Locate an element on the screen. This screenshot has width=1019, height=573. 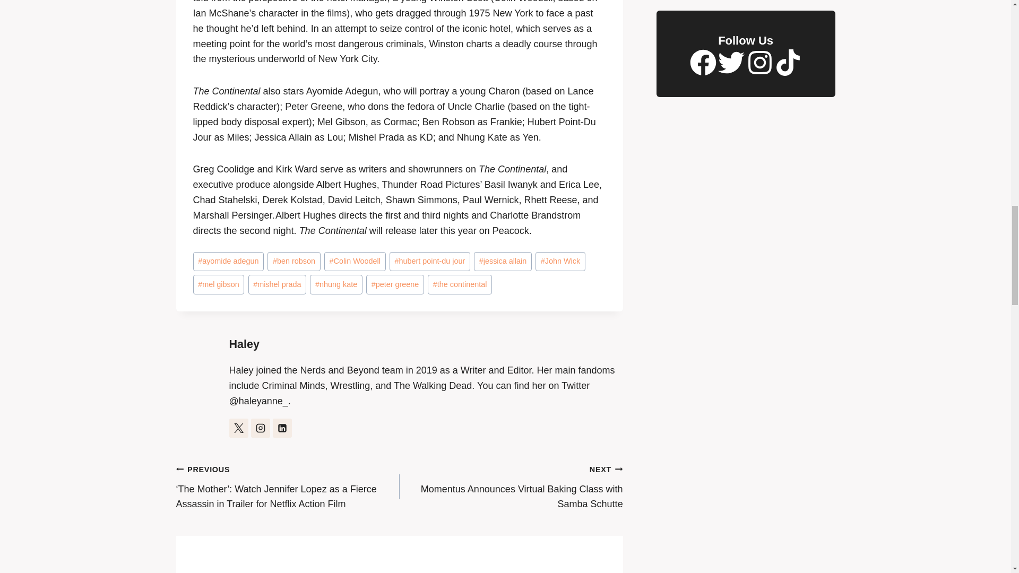
jessica allain is located at coordinates (503, 262).